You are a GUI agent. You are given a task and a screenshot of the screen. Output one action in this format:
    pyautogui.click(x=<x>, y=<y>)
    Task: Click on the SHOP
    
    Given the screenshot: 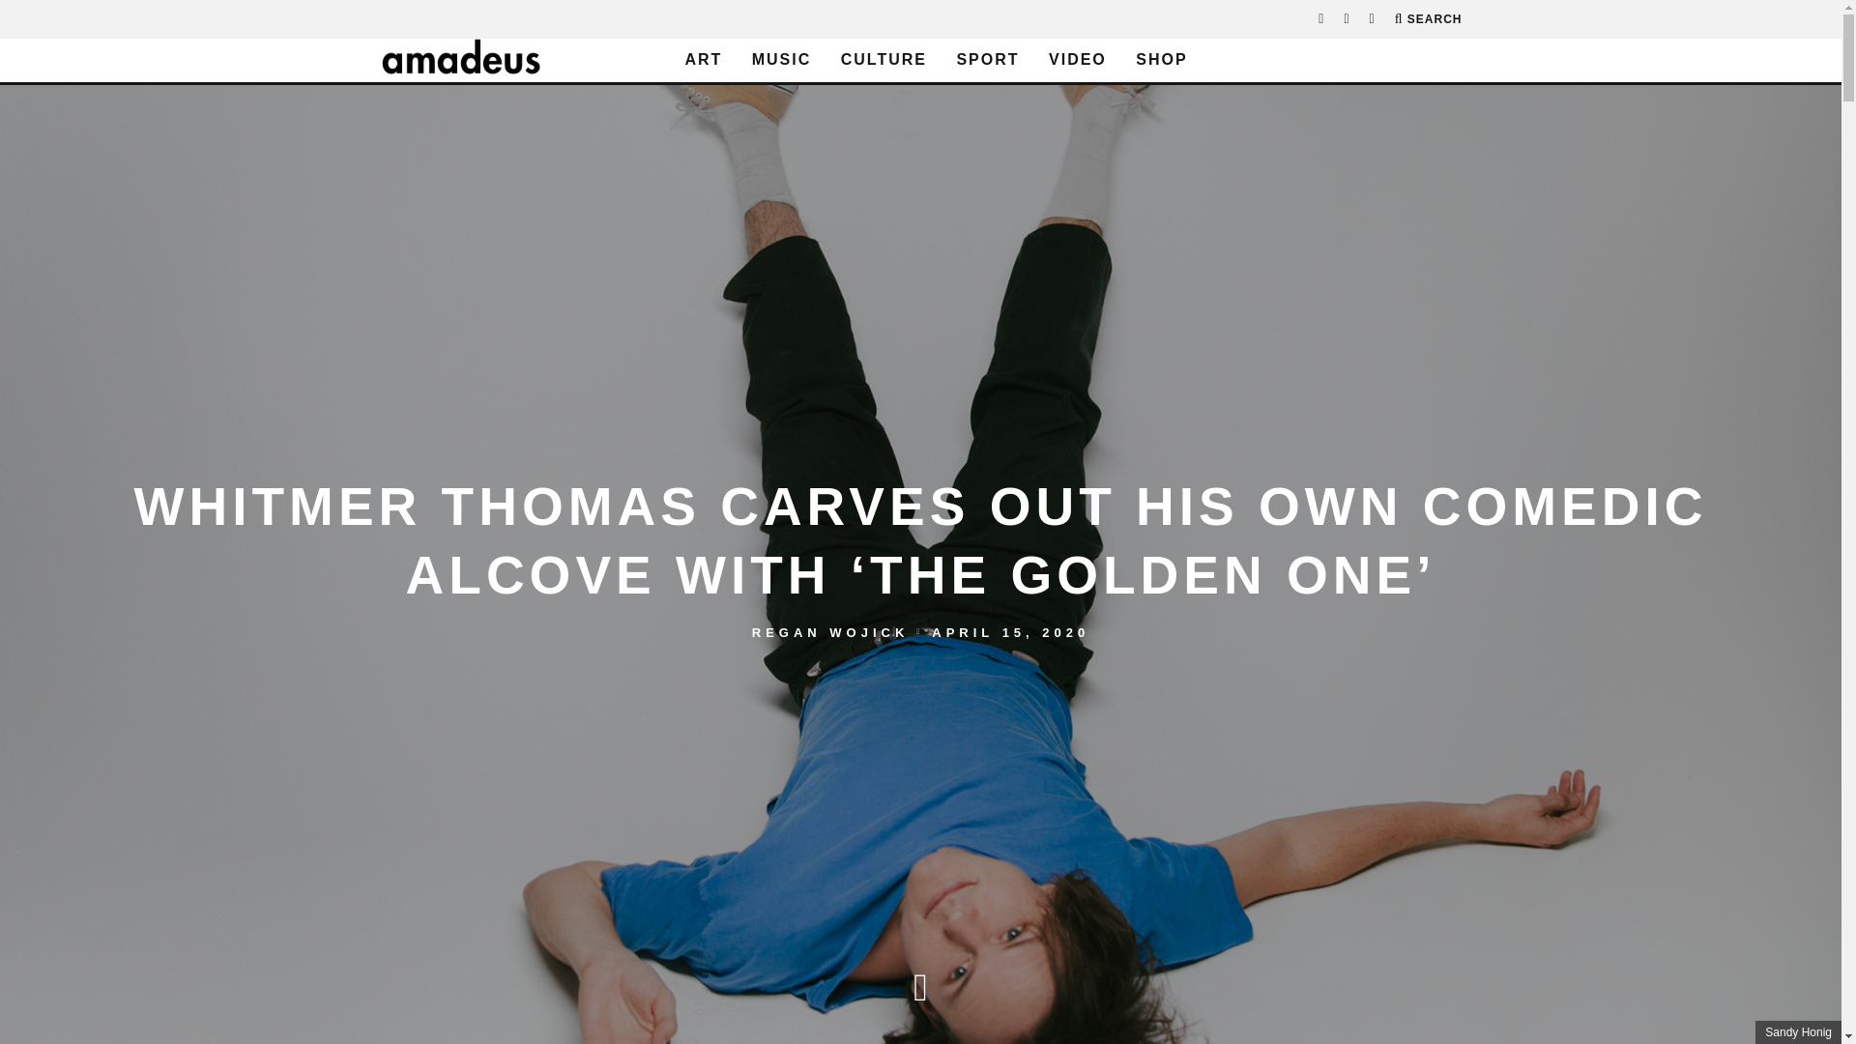 What is the action you would take?
    pyautogui.click(x=1162, y=60)
    